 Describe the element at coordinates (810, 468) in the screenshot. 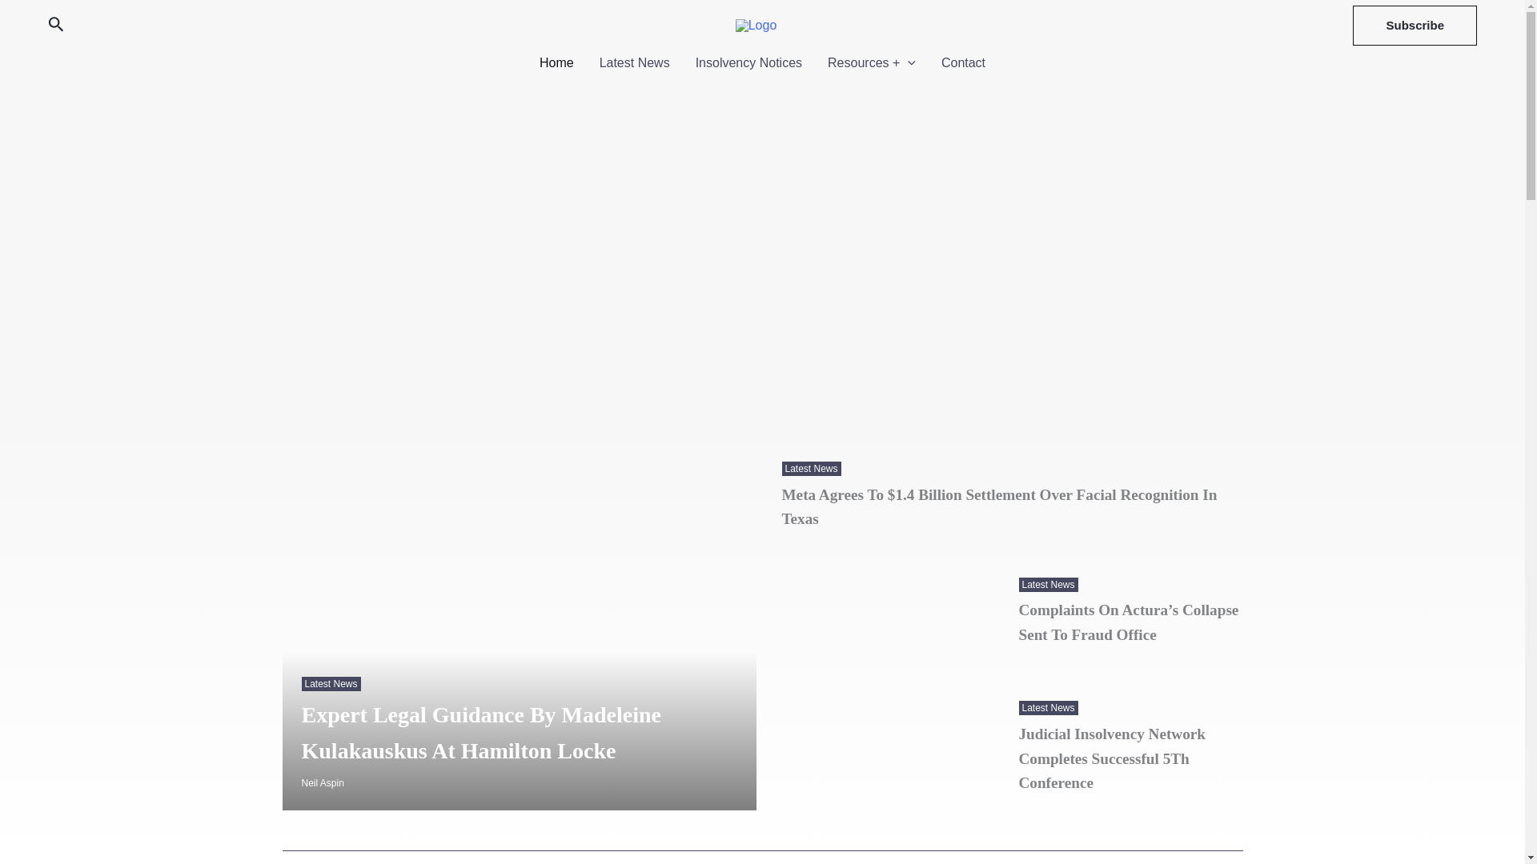

I see `Latest News` at that location.